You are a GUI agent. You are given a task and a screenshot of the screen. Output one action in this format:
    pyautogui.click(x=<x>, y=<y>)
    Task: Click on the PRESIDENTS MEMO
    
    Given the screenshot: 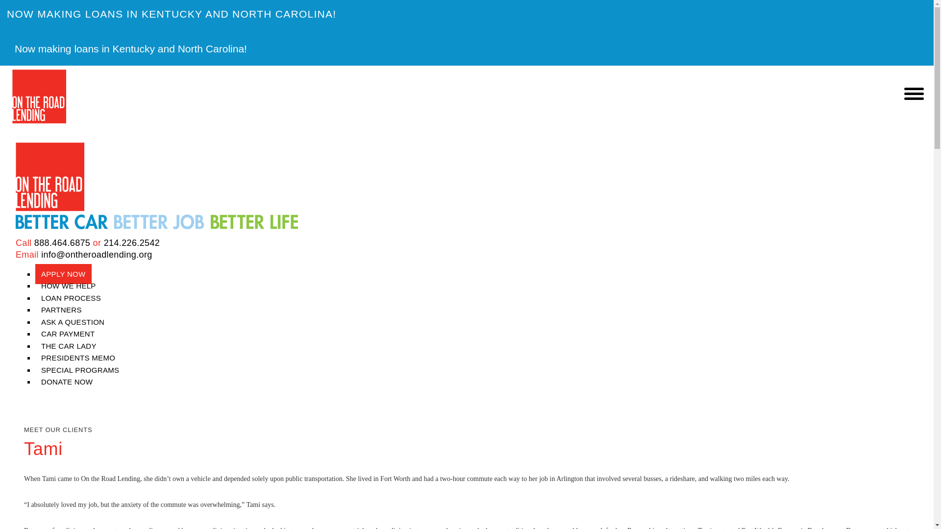 What is the action you would take?
    pyautogui.click(x=78, y=358)
    